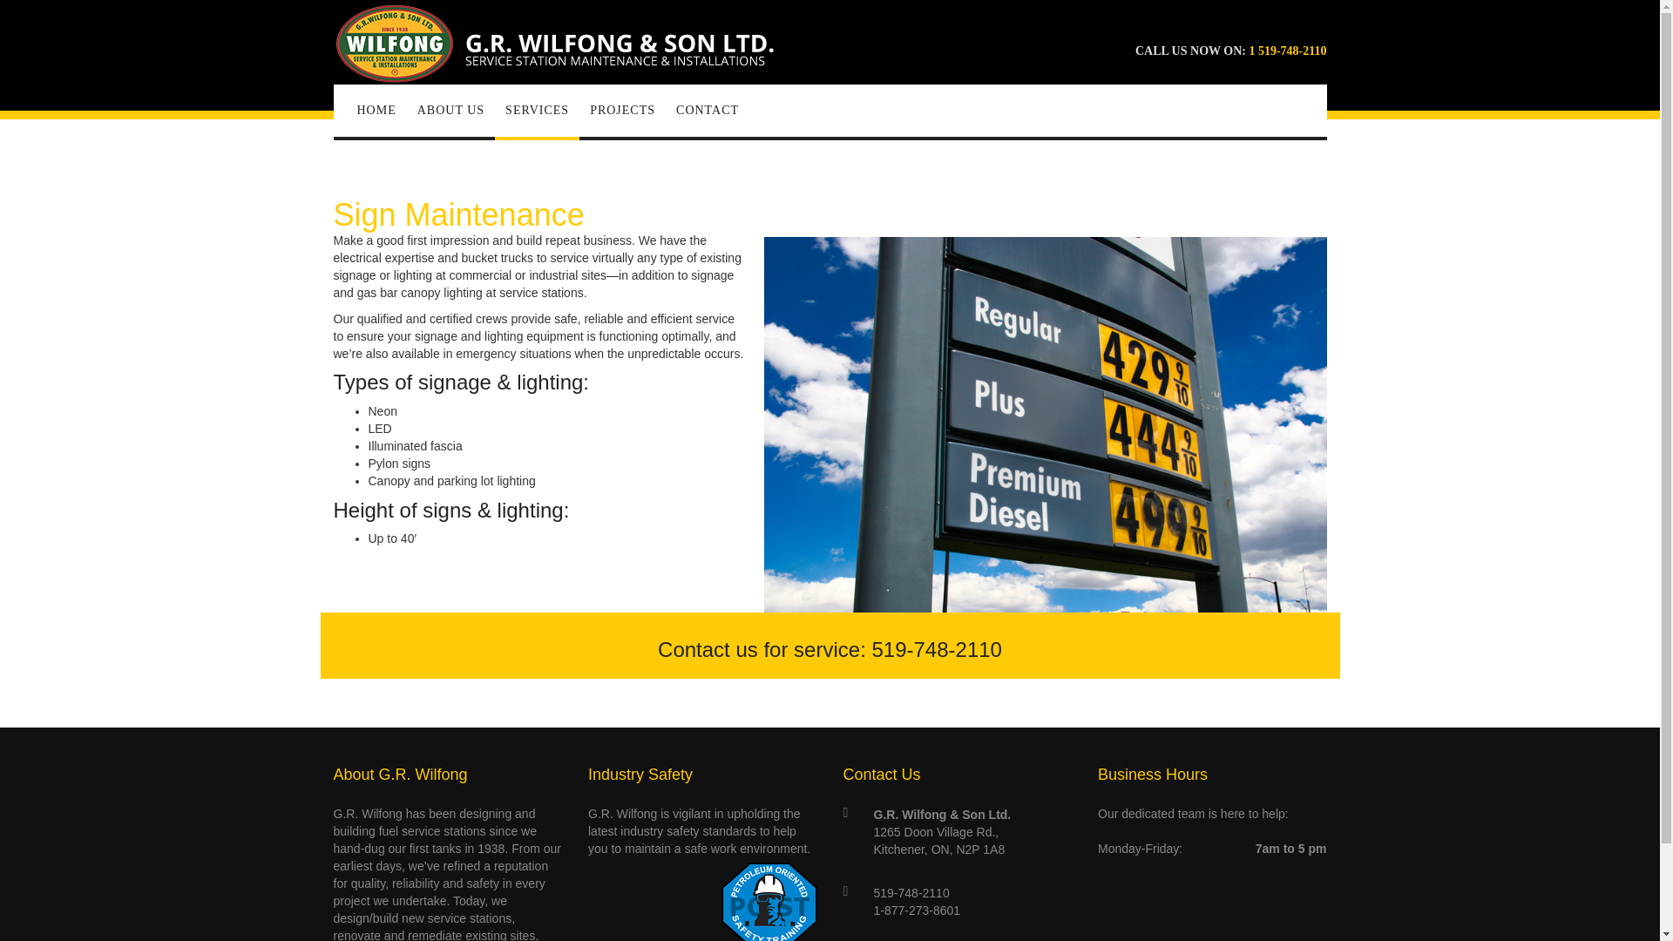  Describe the element at coordinates (708, 110) in the screenshot. I see `CONTACT` at that location.